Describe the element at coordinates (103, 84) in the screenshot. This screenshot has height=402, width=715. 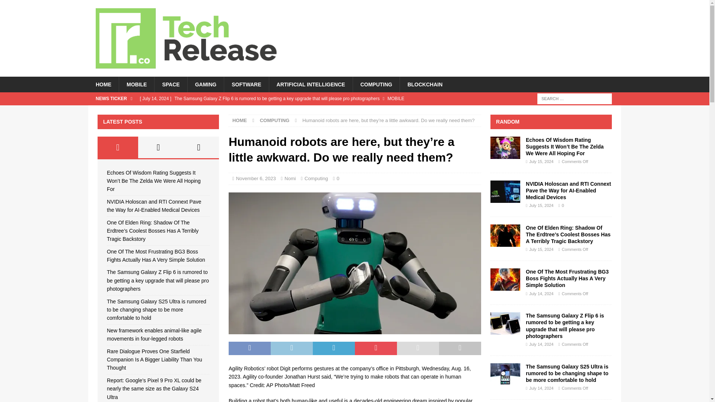
I see `HOME` at that location.